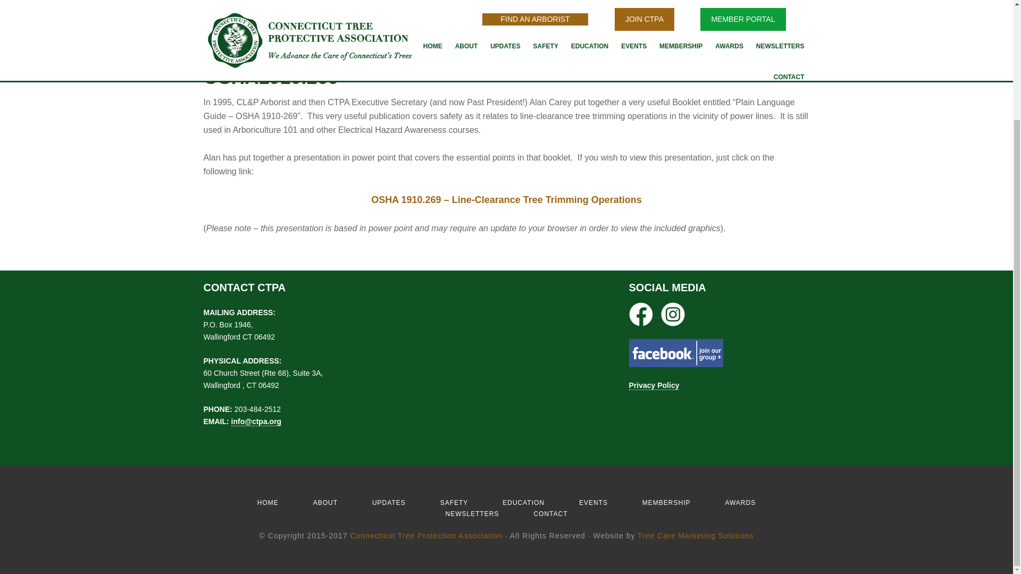 This screenshot has height=574, width=1021. What do you see at coordinates (389, 503) in the screenshot?
I see `CTPA Updates` at bounding box center [389, 503].